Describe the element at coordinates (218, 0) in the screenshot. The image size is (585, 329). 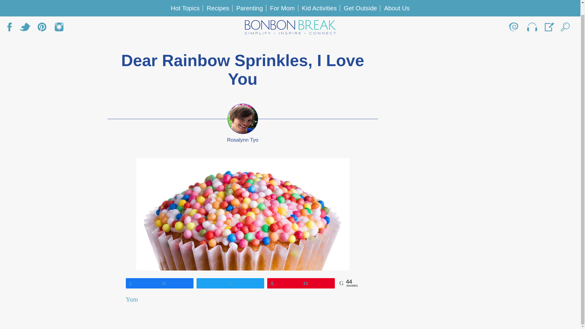
I see `Recipes` at that location.